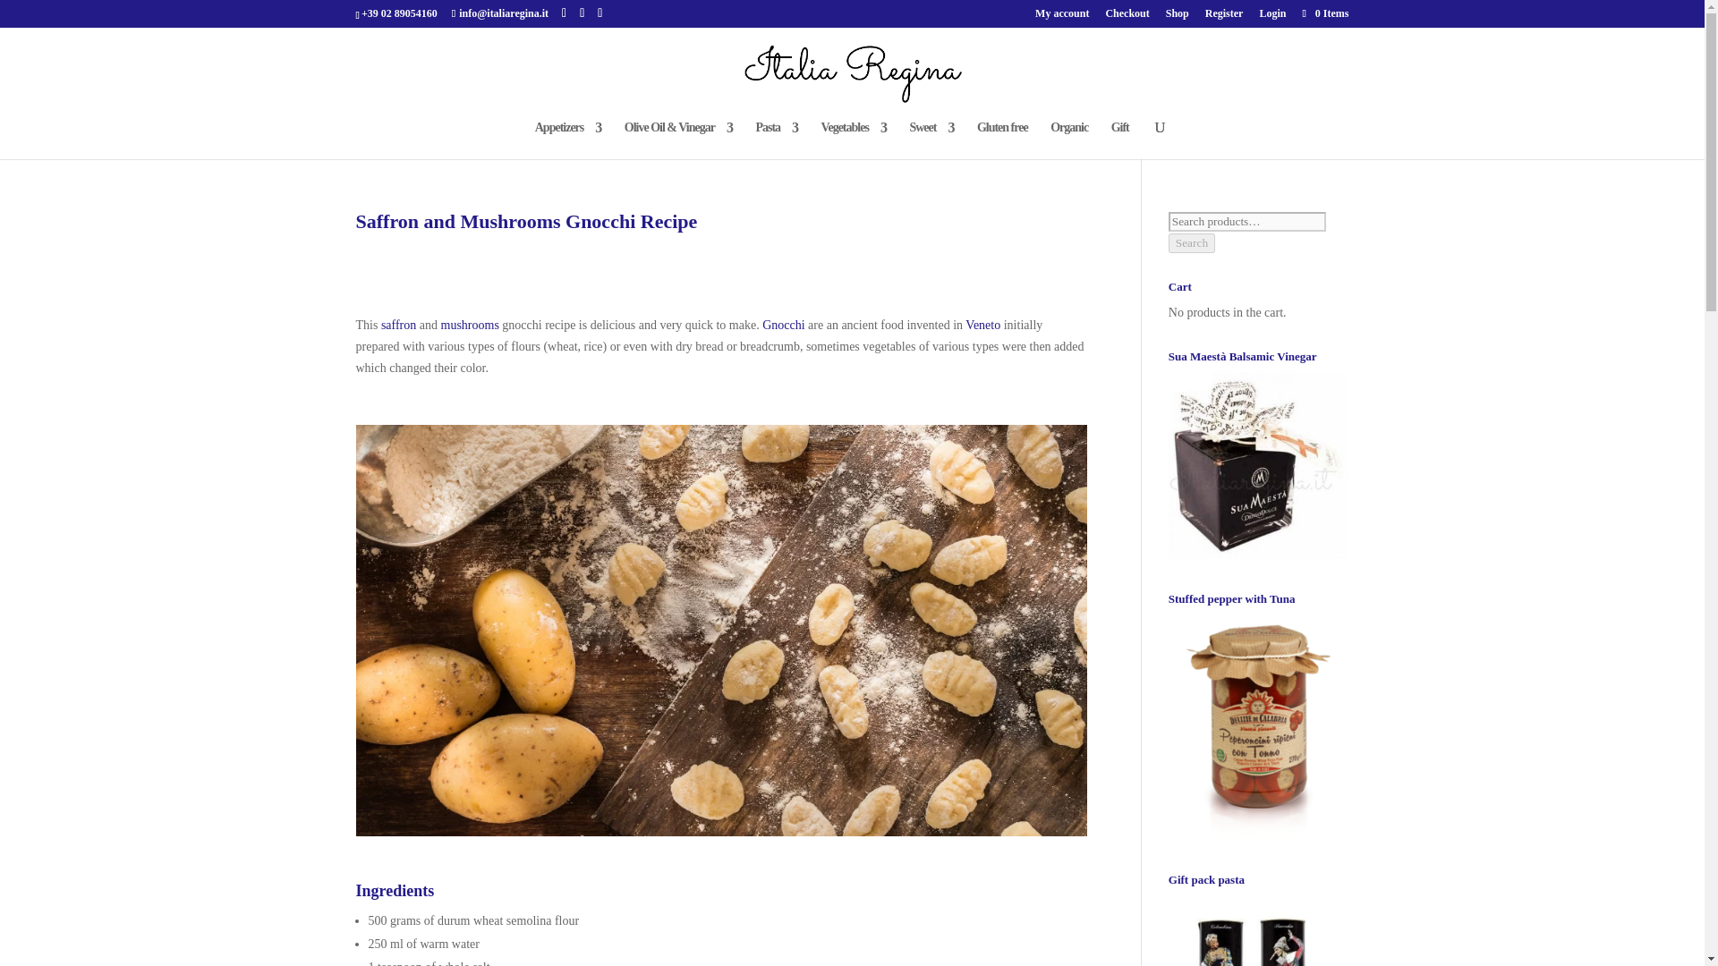 This screenshot has height=966, width=1718. I want to click on Organic, so click(1068, 140).